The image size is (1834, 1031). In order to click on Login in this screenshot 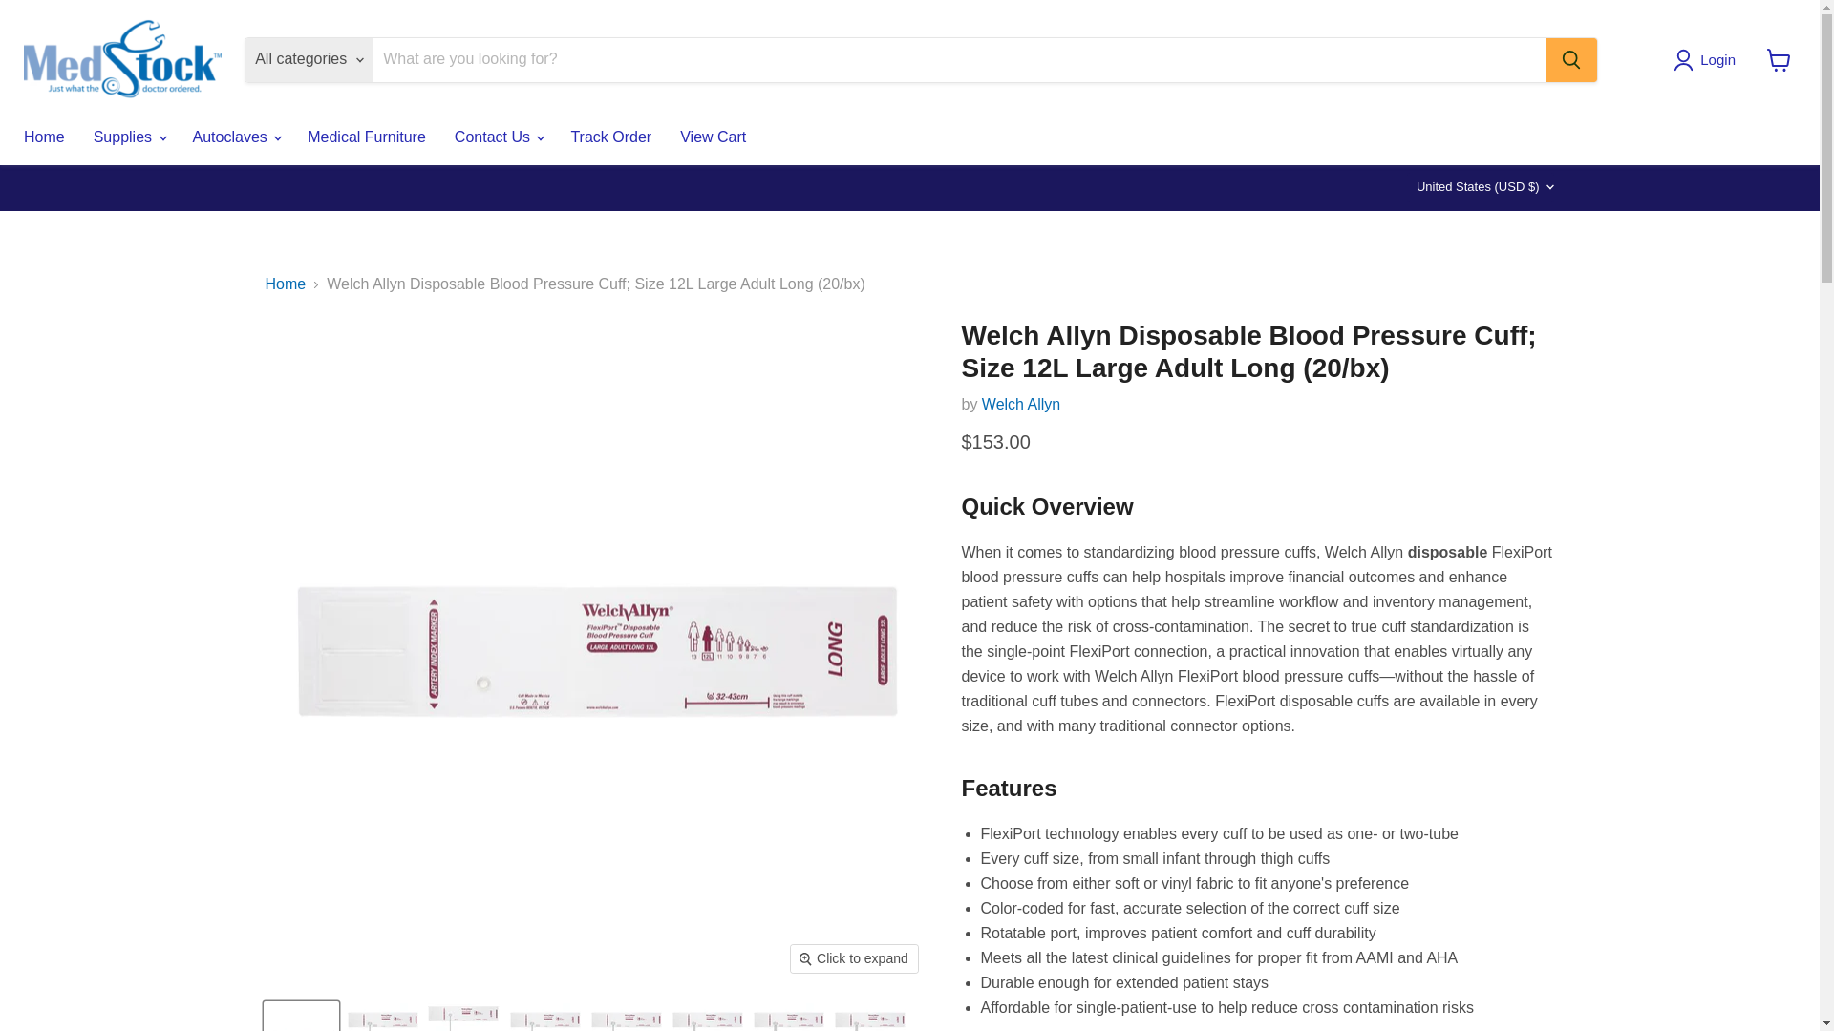, I will do `click(1708, 59)`.